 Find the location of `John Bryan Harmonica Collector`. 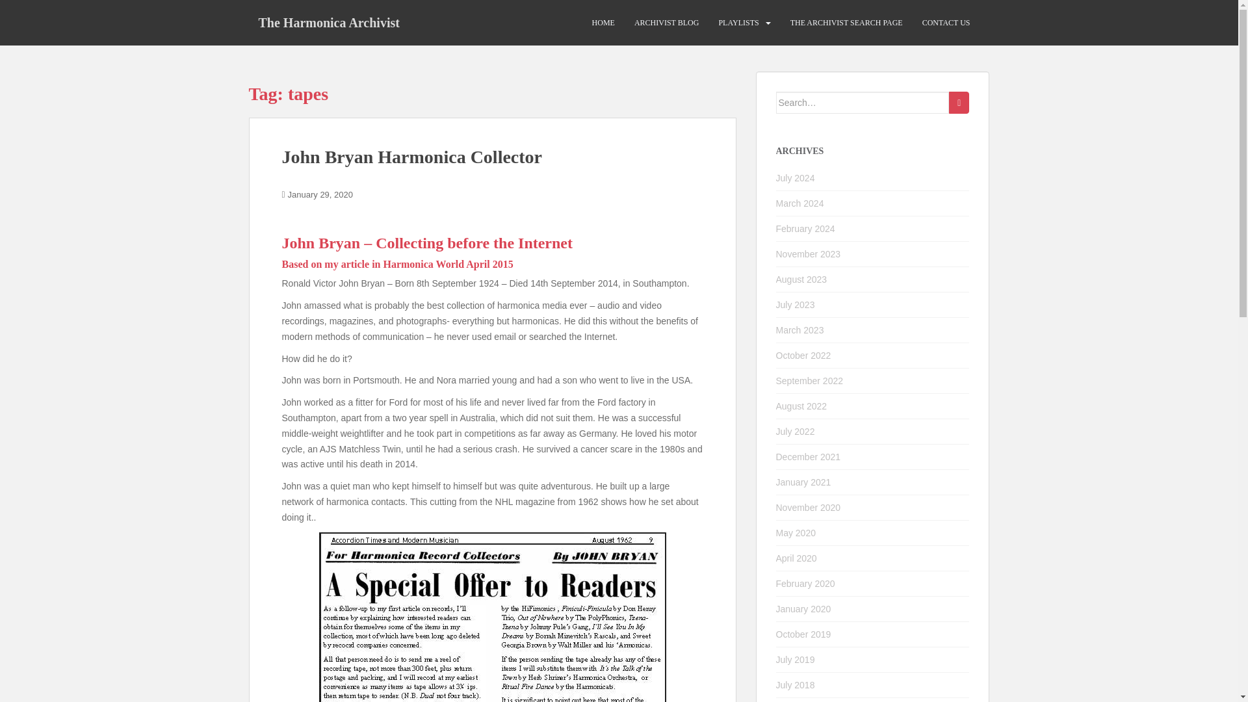

John Bryan Harmonica Collector is located at coordinates (412, 157).